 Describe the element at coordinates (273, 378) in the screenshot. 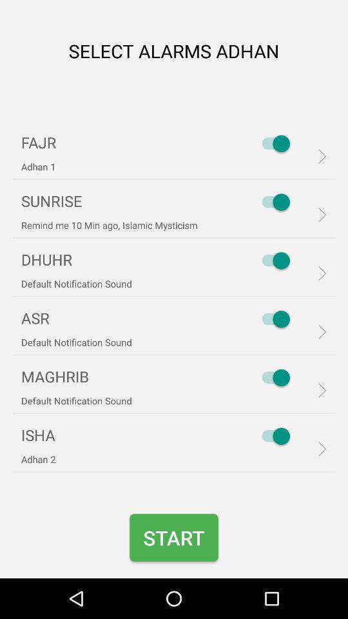

I see `maghrib option turned on` at that location.